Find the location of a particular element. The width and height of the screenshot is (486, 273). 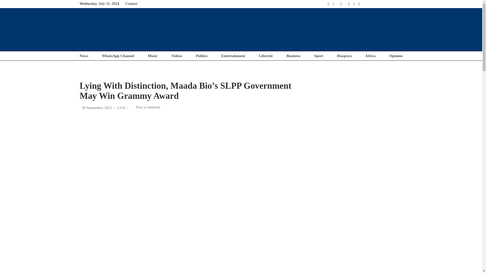

Contact is located at coordinates (131, 4).